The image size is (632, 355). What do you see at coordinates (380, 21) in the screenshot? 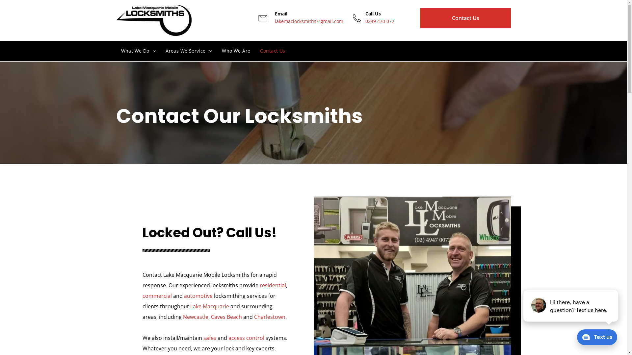
I see `0249 470 072` at bounding box center [380, 21].